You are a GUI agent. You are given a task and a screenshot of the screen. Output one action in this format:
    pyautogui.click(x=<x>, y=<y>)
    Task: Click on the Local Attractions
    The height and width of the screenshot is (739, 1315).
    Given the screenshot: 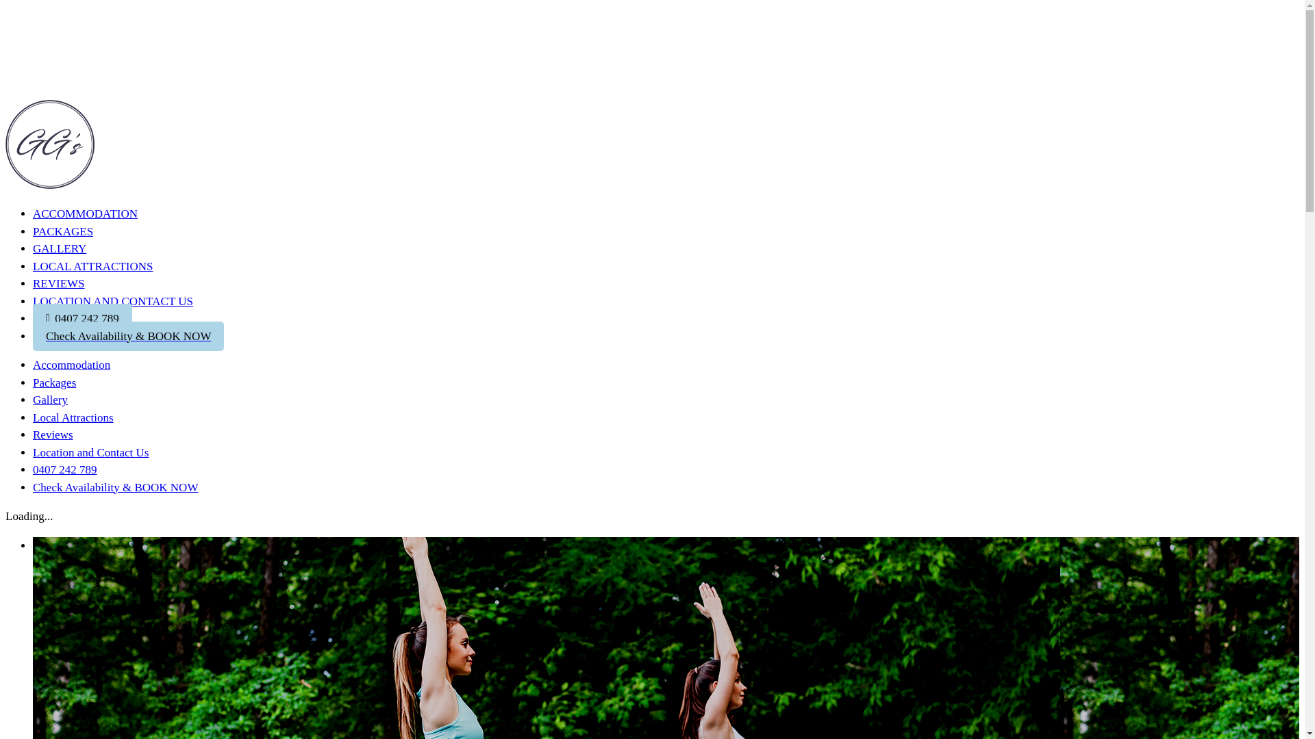 What is the action you would take?
    pyautogui.click(x=73, y=417)
    